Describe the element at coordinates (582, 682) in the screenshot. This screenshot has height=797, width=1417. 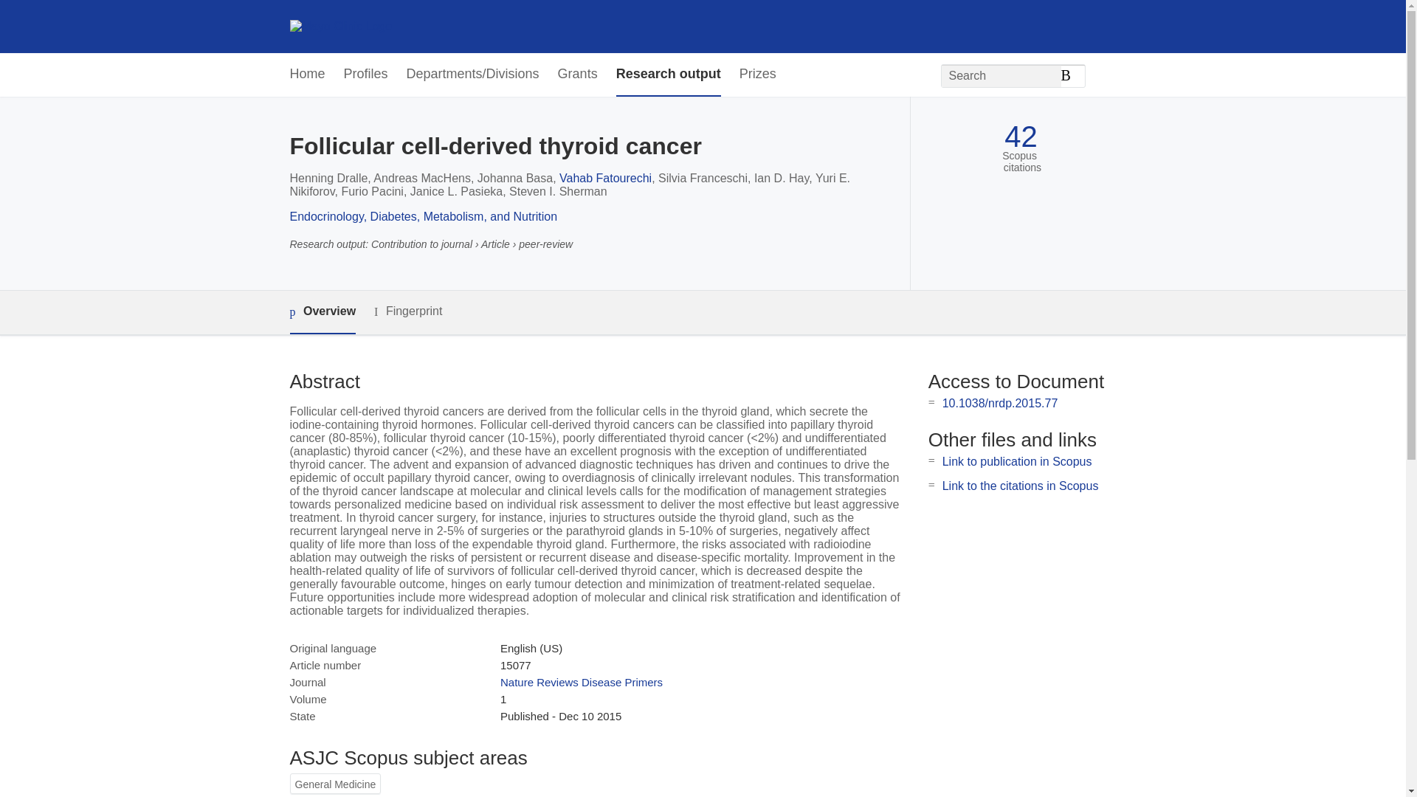
I see `Nature Reviews Disease Primers` at that location.